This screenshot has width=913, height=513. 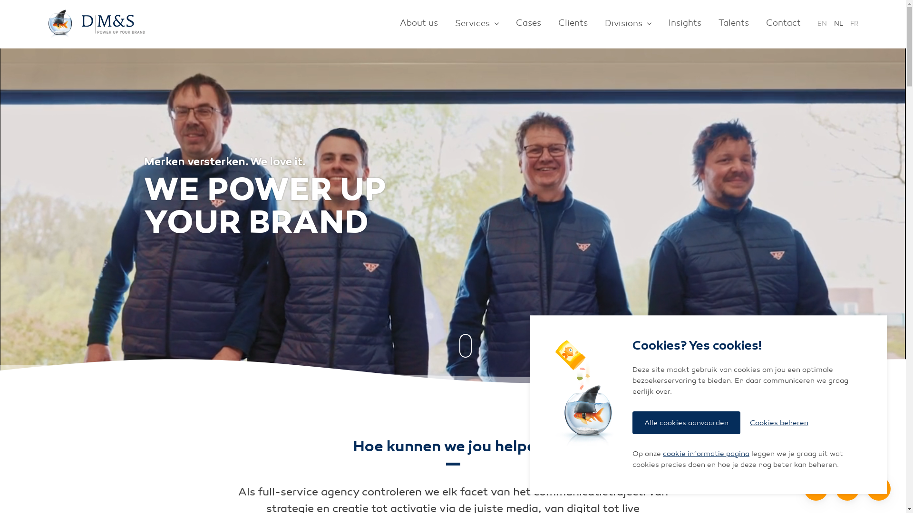 What do you see at coordinates (685, 24) in the screenshot?
I see `Insights` at bounding box center [685, 24].